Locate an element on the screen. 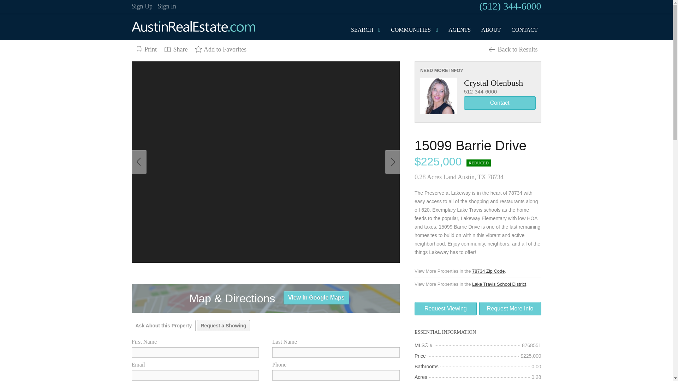  Print is located at coordinates (145, 49).